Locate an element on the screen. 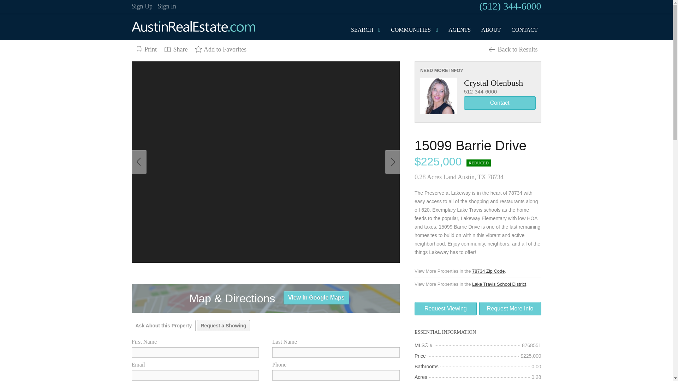  Print is located at coordinates (145, 49).